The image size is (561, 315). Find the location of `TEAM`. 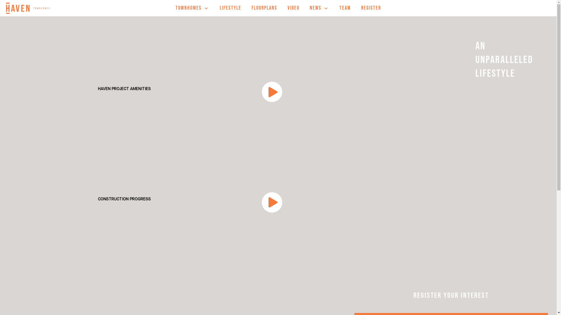

TEAM is located at coordinates (345, 8).